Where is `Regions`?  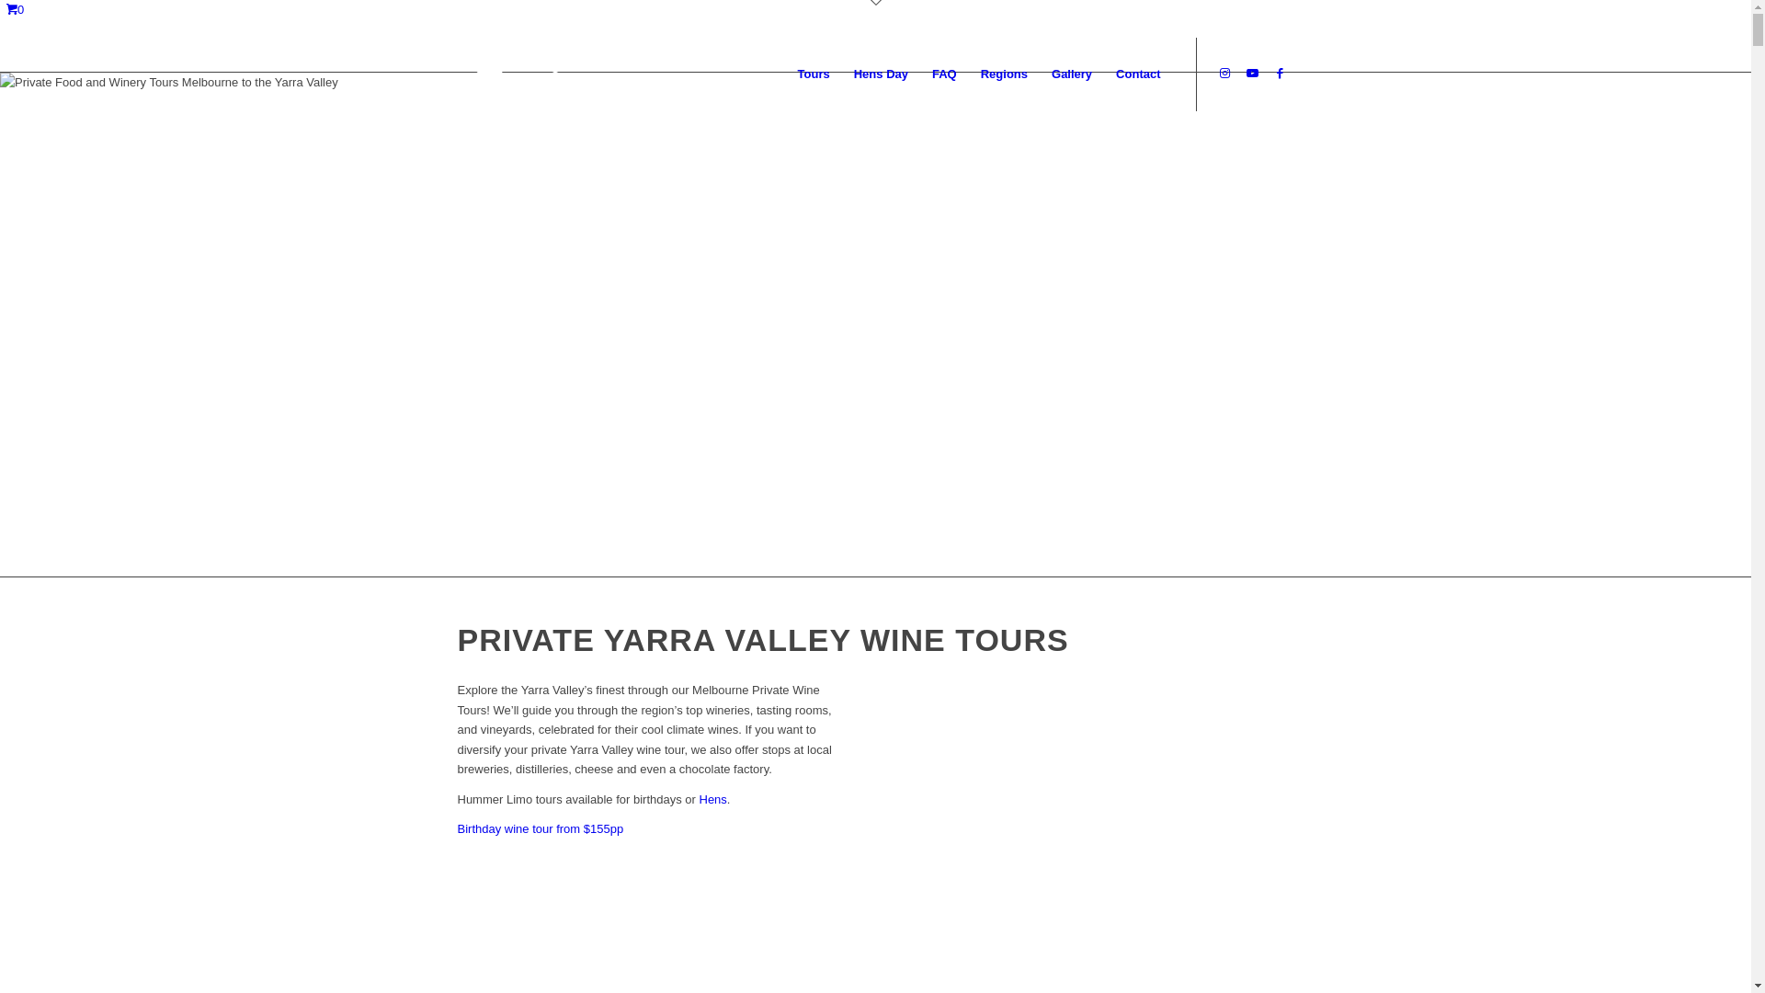 Regions is located at coordinates (1004, 74).